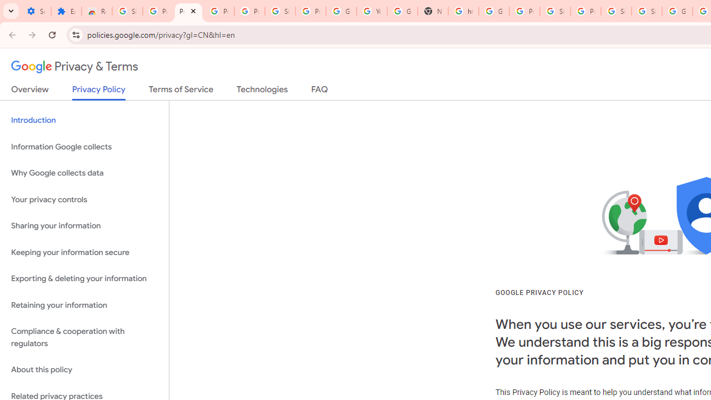 The image size is (711, 400). What do you see at coordinates (647, 11) in the screenshot?
I see `Sign in - Google Accounts` at bounding box center [647, 11].